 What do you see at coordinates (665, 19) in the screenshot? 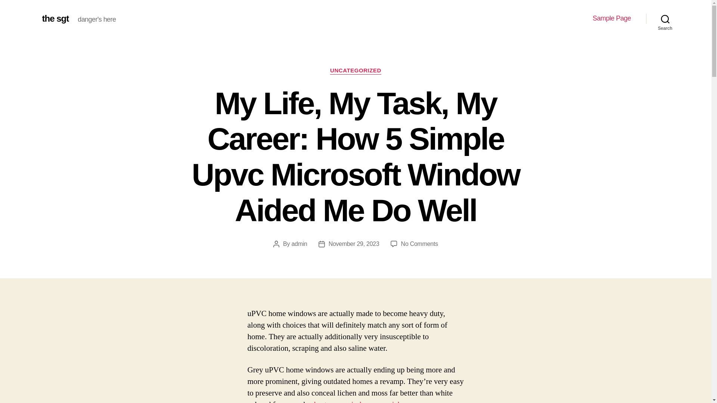
I see `Search` at bounding box center [665, 19].